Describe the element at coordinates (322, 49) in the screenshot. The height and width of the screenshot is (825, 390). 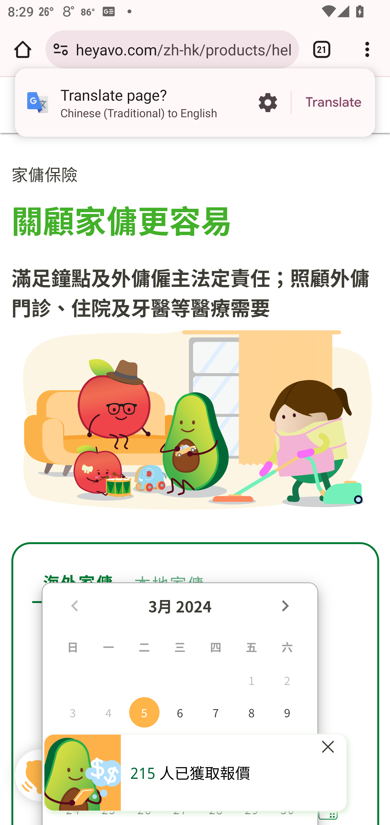
I see `Switch or close tabs` at that location.